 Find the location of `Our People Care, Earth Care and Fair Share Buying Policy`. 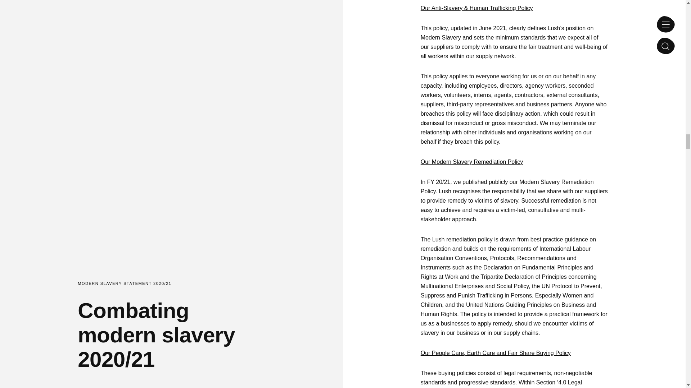

Our People Care, Earth Care and Fair Share Buying Policy is located at coordinates (496, 353).